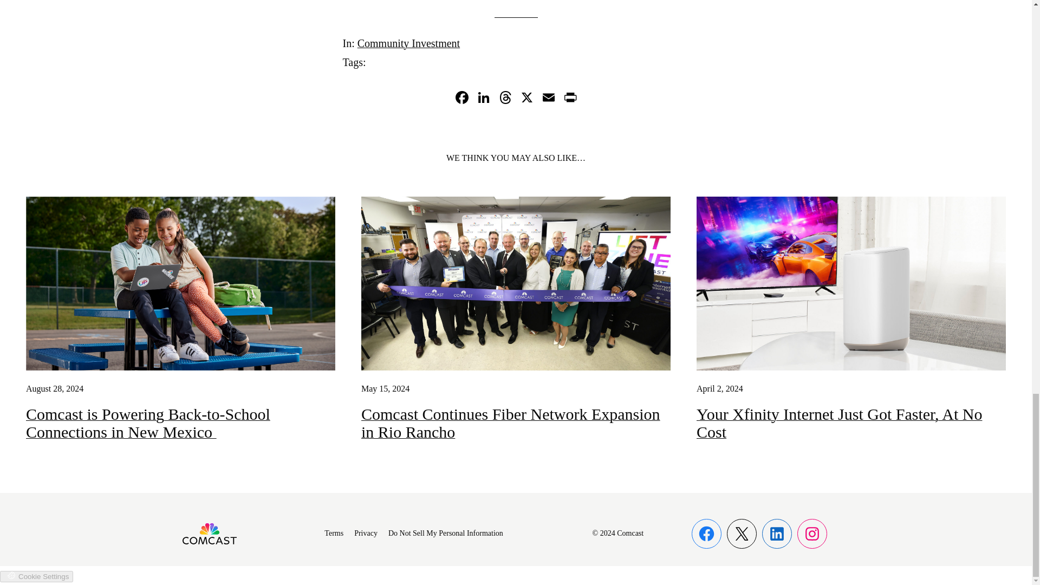 The height and width of the screenshot is (585, 1040). I want to click on Your Xfinity Internet Just Got Faster, At No Cost, so click(851, 423).